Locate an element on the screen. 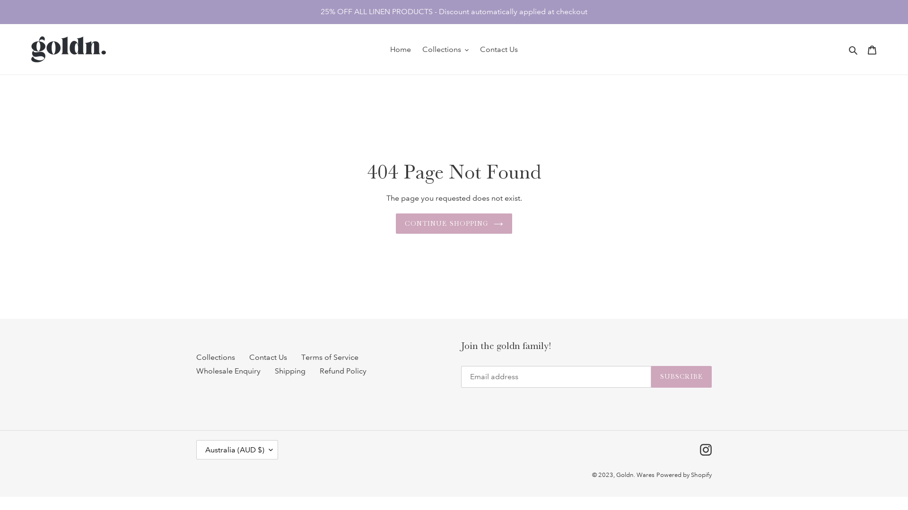 This screenshot has width=908, height=510. Contact Us is located at coordinates (268, 357).